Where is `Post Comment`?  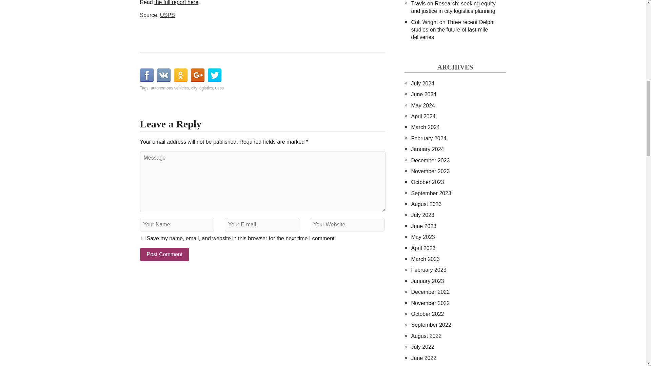
Post Comment is located at coordinates (164, 255).